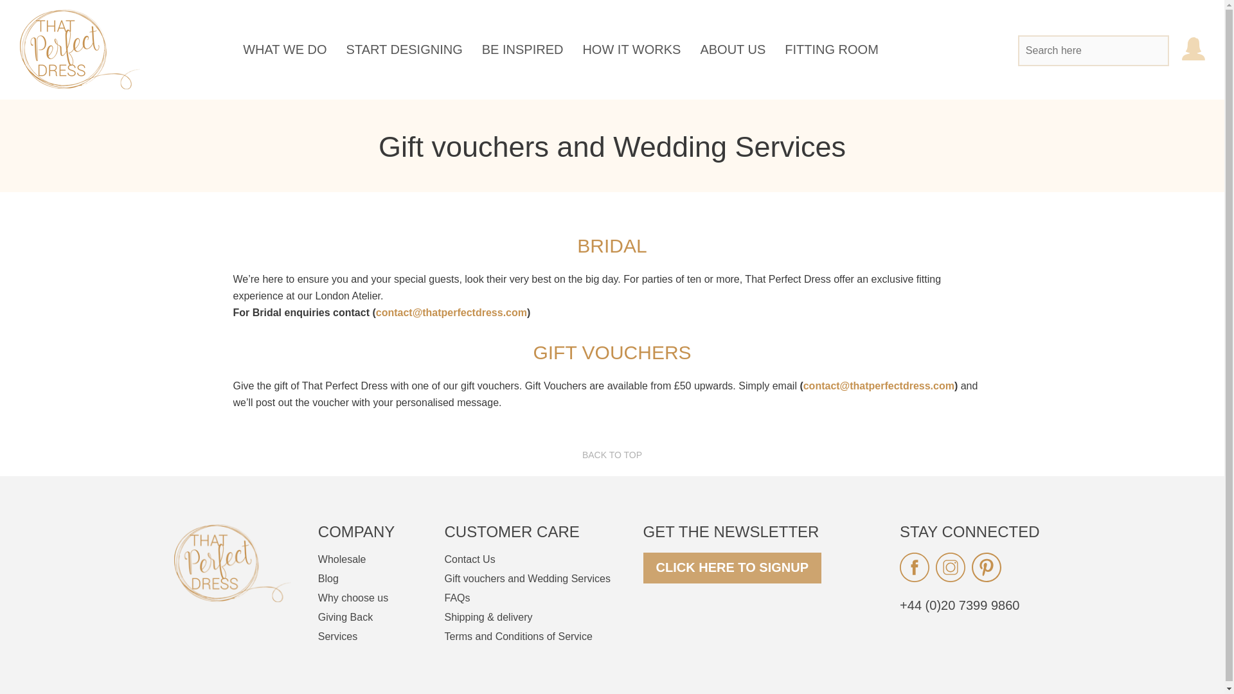  Describe the element at coordinates (405, 49) in the screenshot. I see `START DESIGNING` at that location.